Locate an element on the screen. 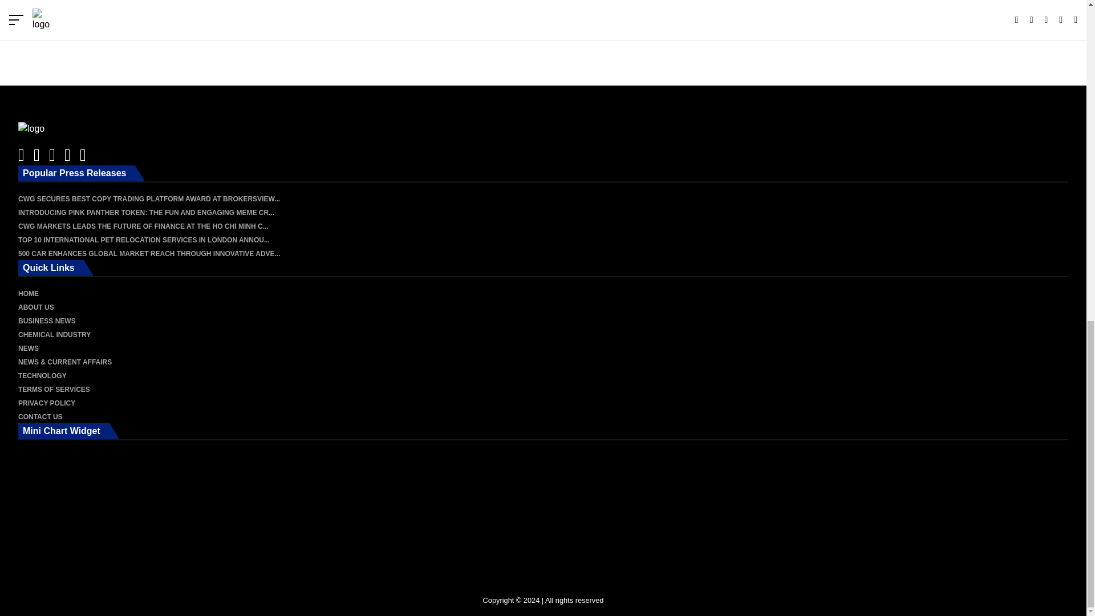  ABOUT US is located at coordinates (36, 307).